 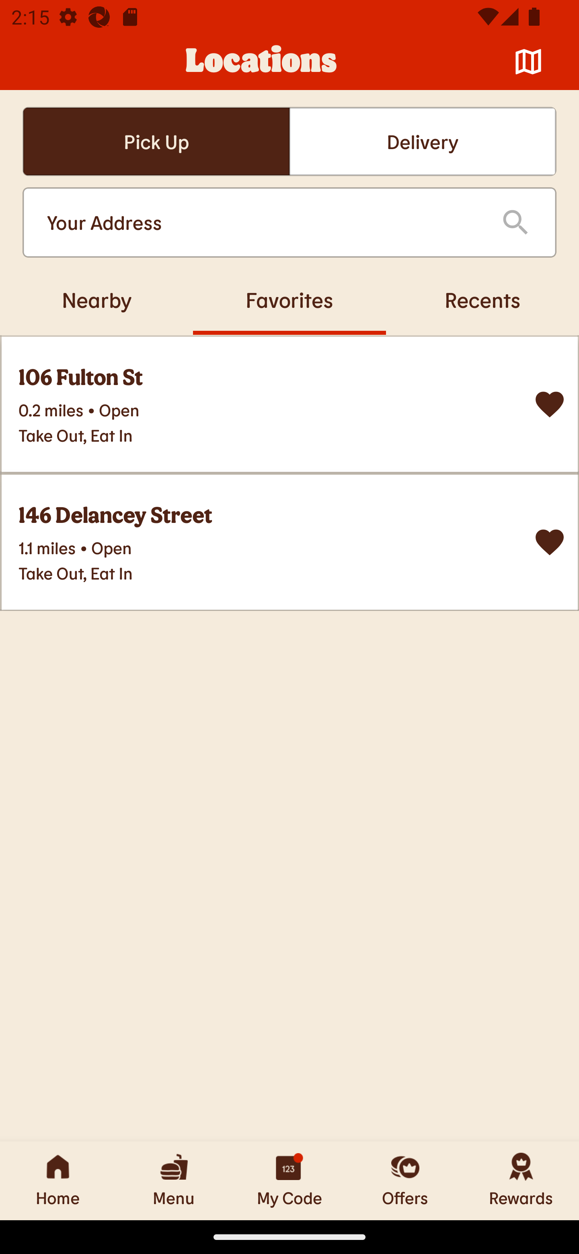 What do you see at coordinates (289, 299) in the screenshot?
I see `Favorites` at bounding box center [289, 299].